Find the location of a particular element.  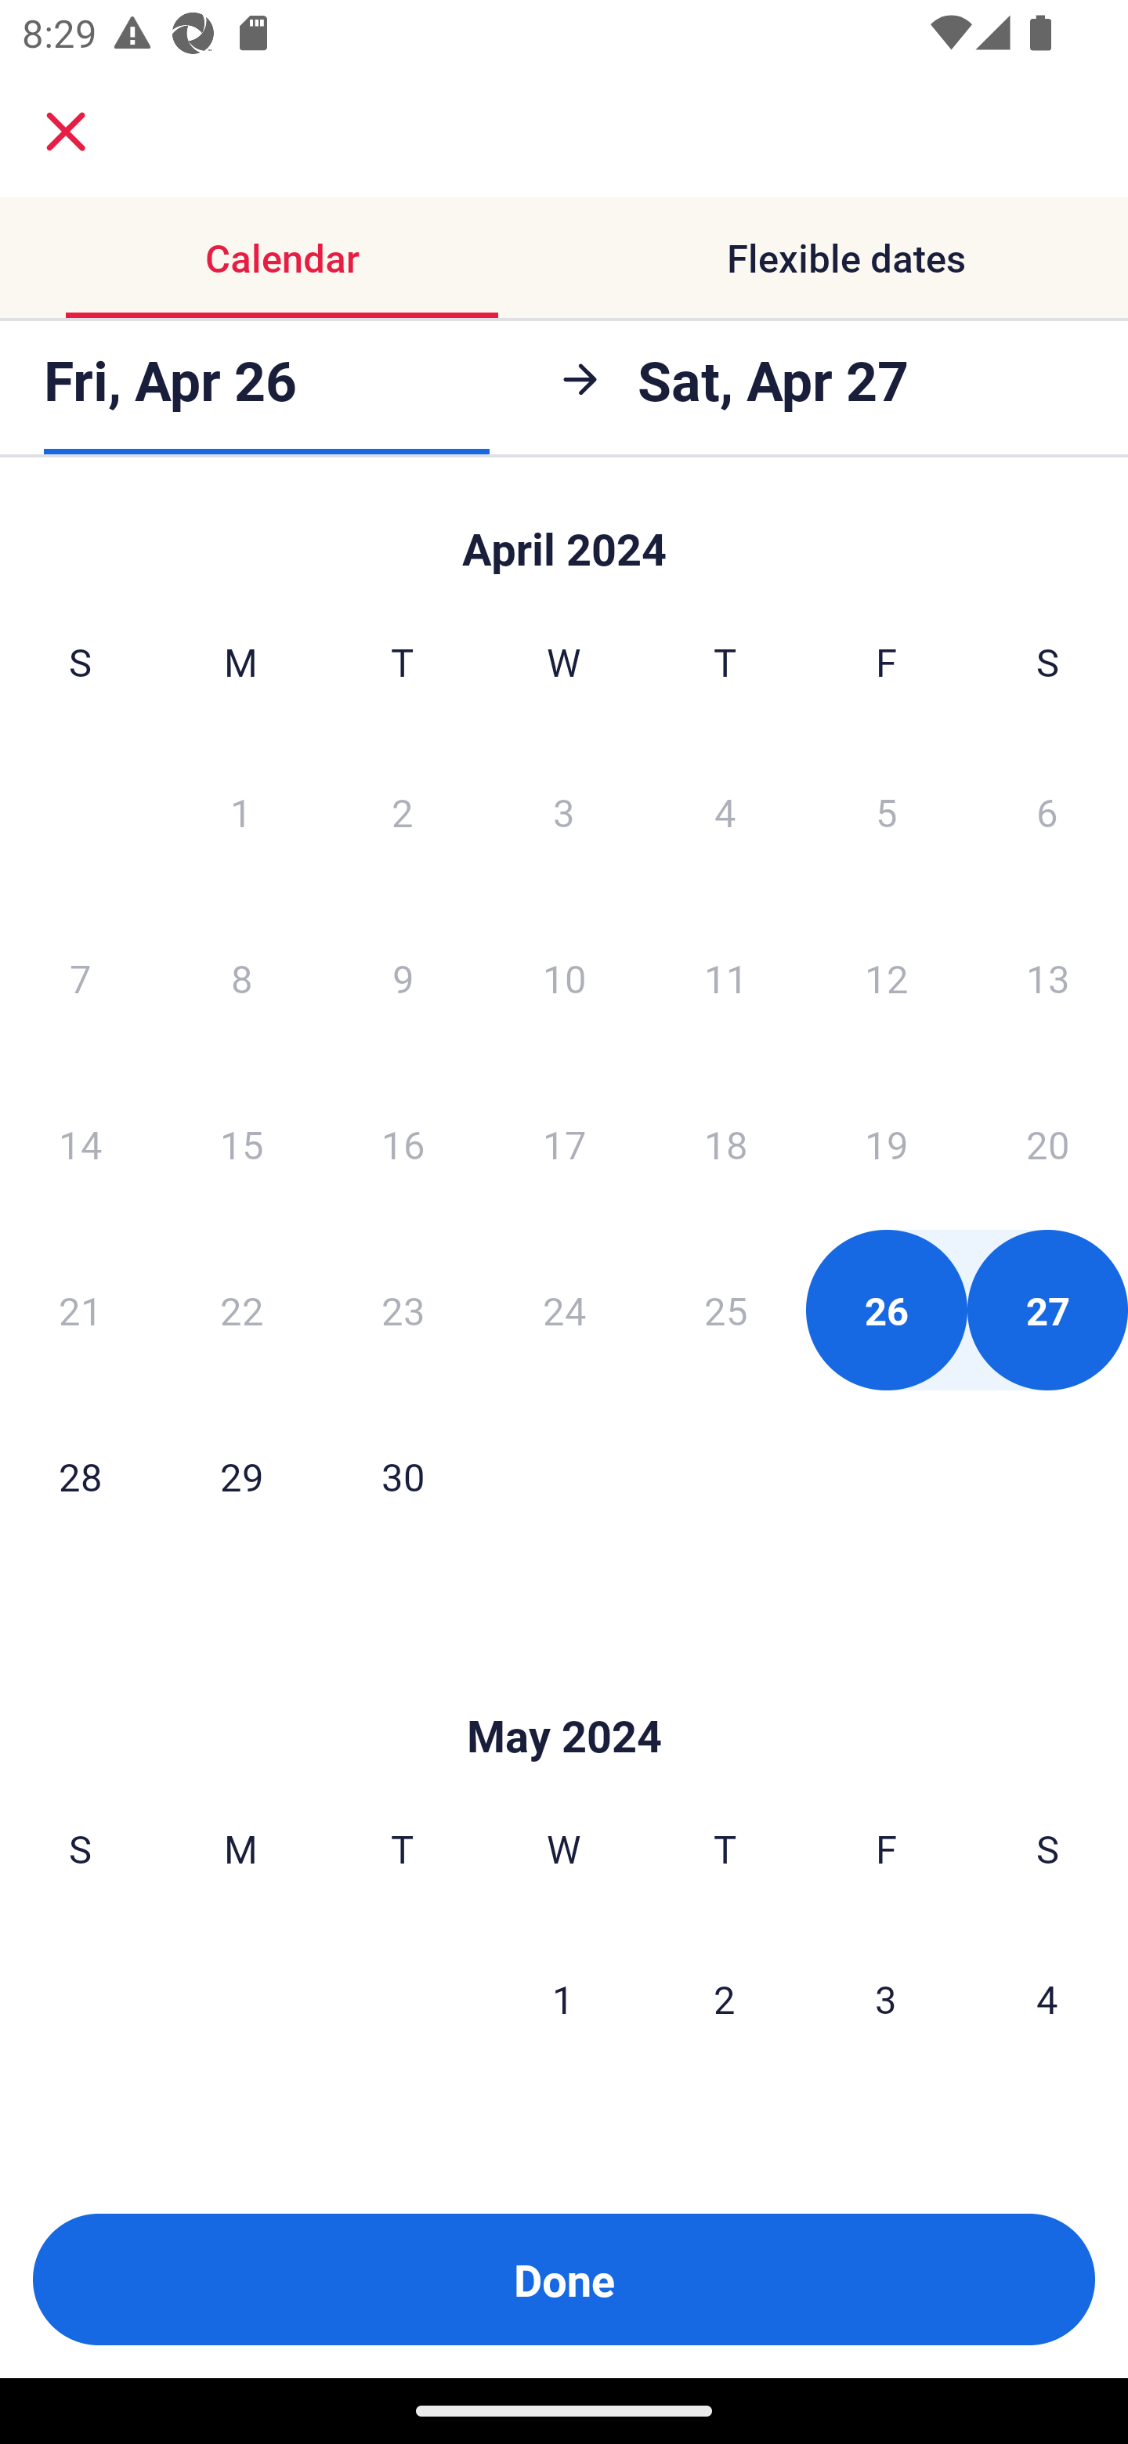

19 Friday, April 19, 2024 is located at coordinates (887, 1144).